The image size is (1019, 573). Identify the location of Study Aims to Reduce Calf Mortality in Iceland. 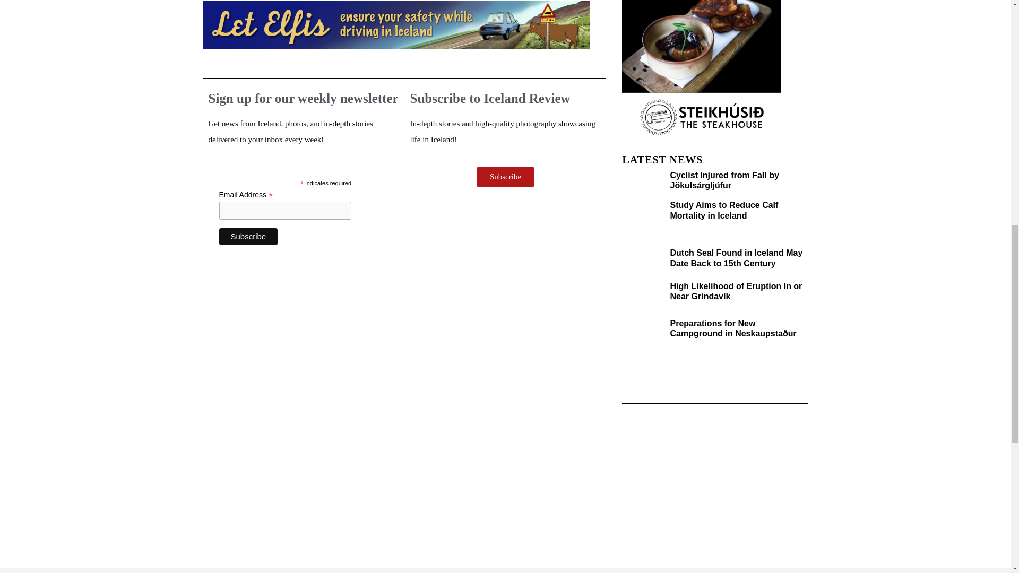
(724, 210).